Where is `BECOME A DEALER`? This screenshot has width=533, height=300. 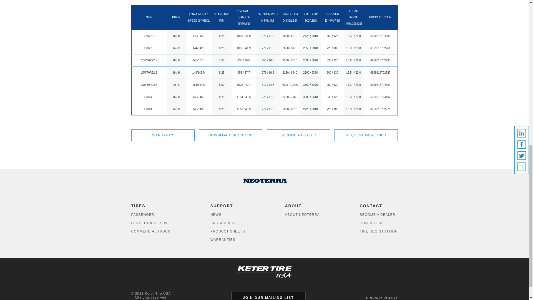
BECOME A DEALER is located at coordinates (298, 135).